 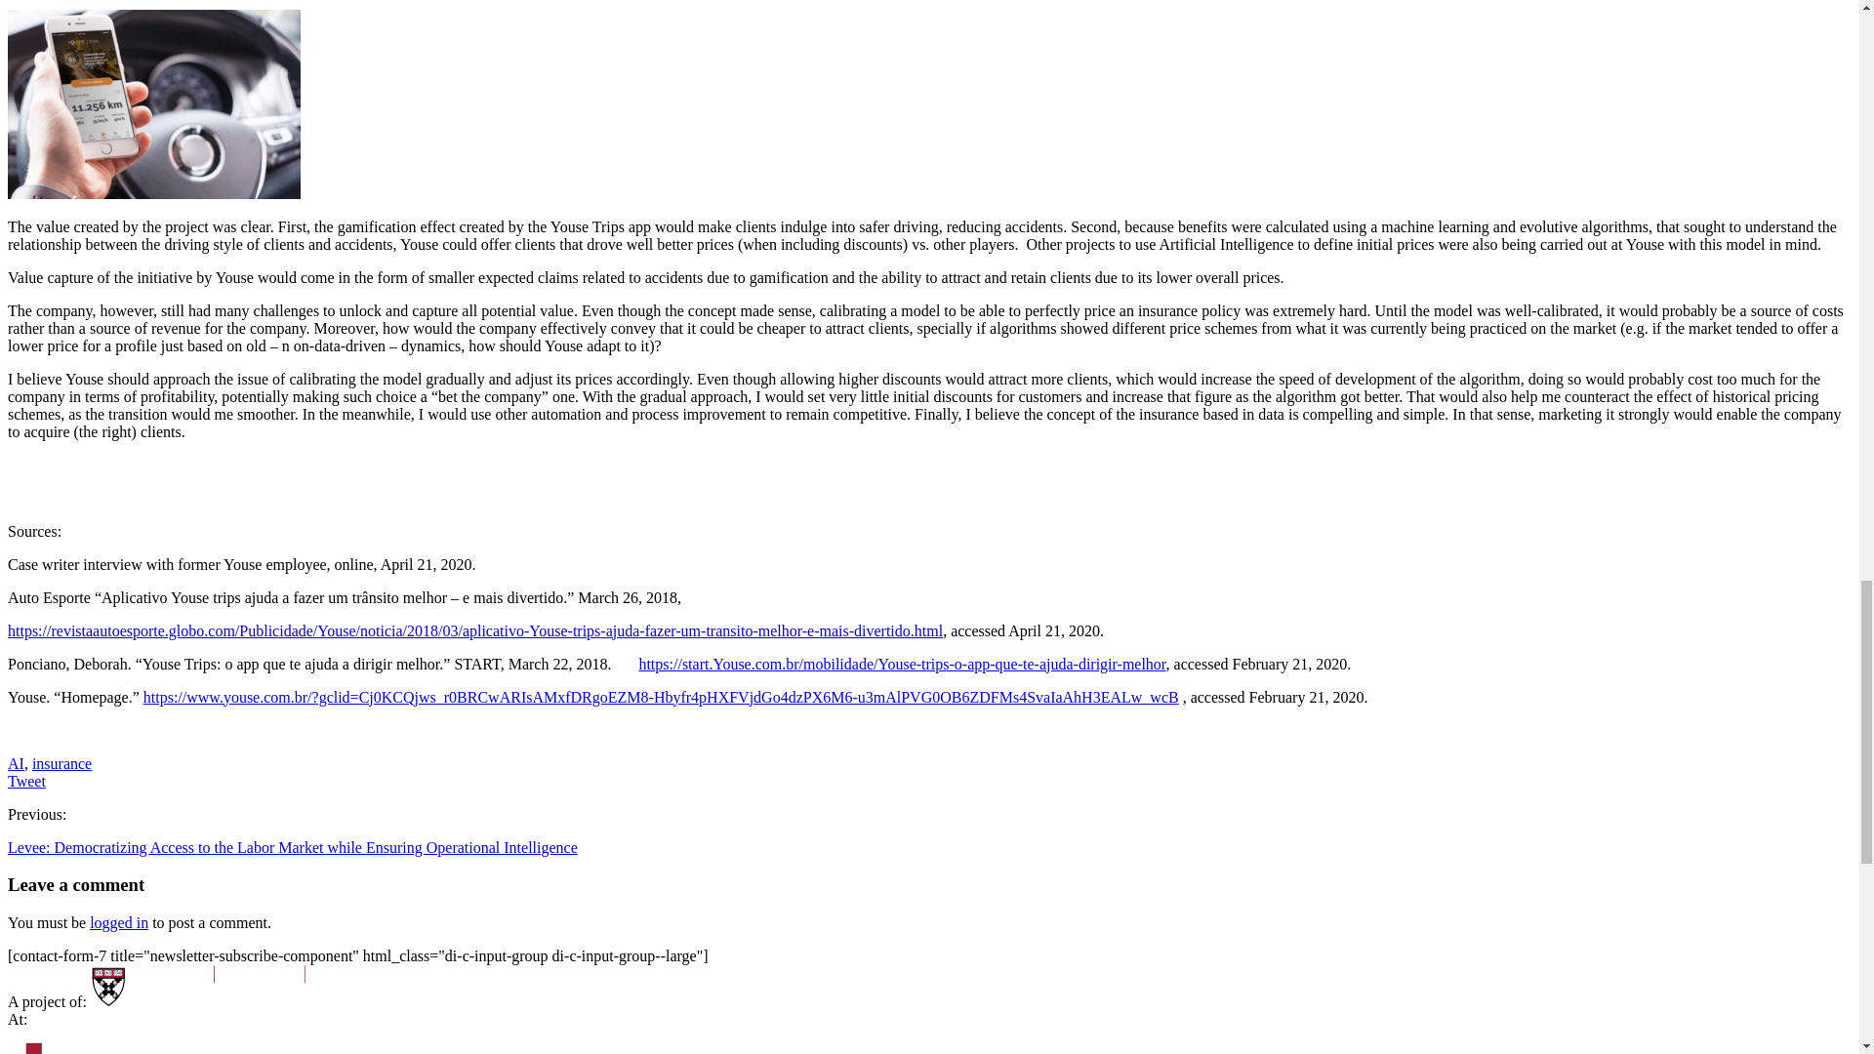 What do you see at coordinates (119, 922) in the screenshot?
I see `logged in` at bounding box center [119, 922].